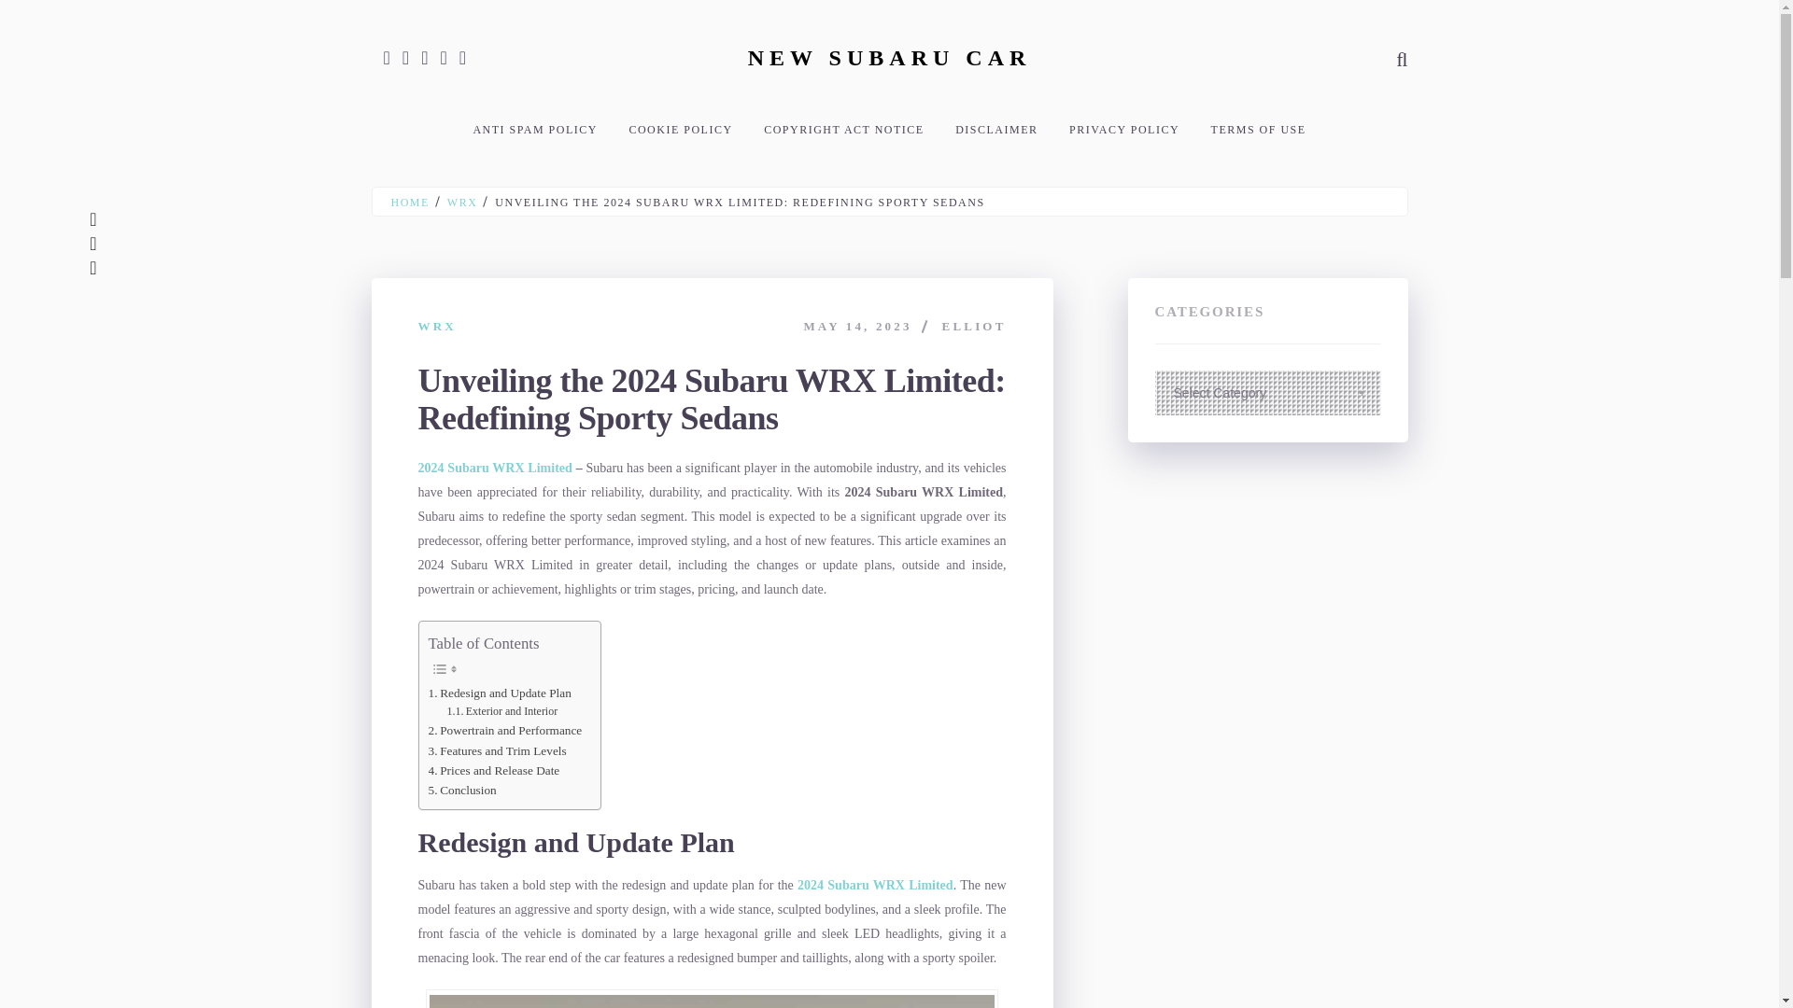  I want to click on COPYRIGHT ACT NOTICE, so click(844, 129).